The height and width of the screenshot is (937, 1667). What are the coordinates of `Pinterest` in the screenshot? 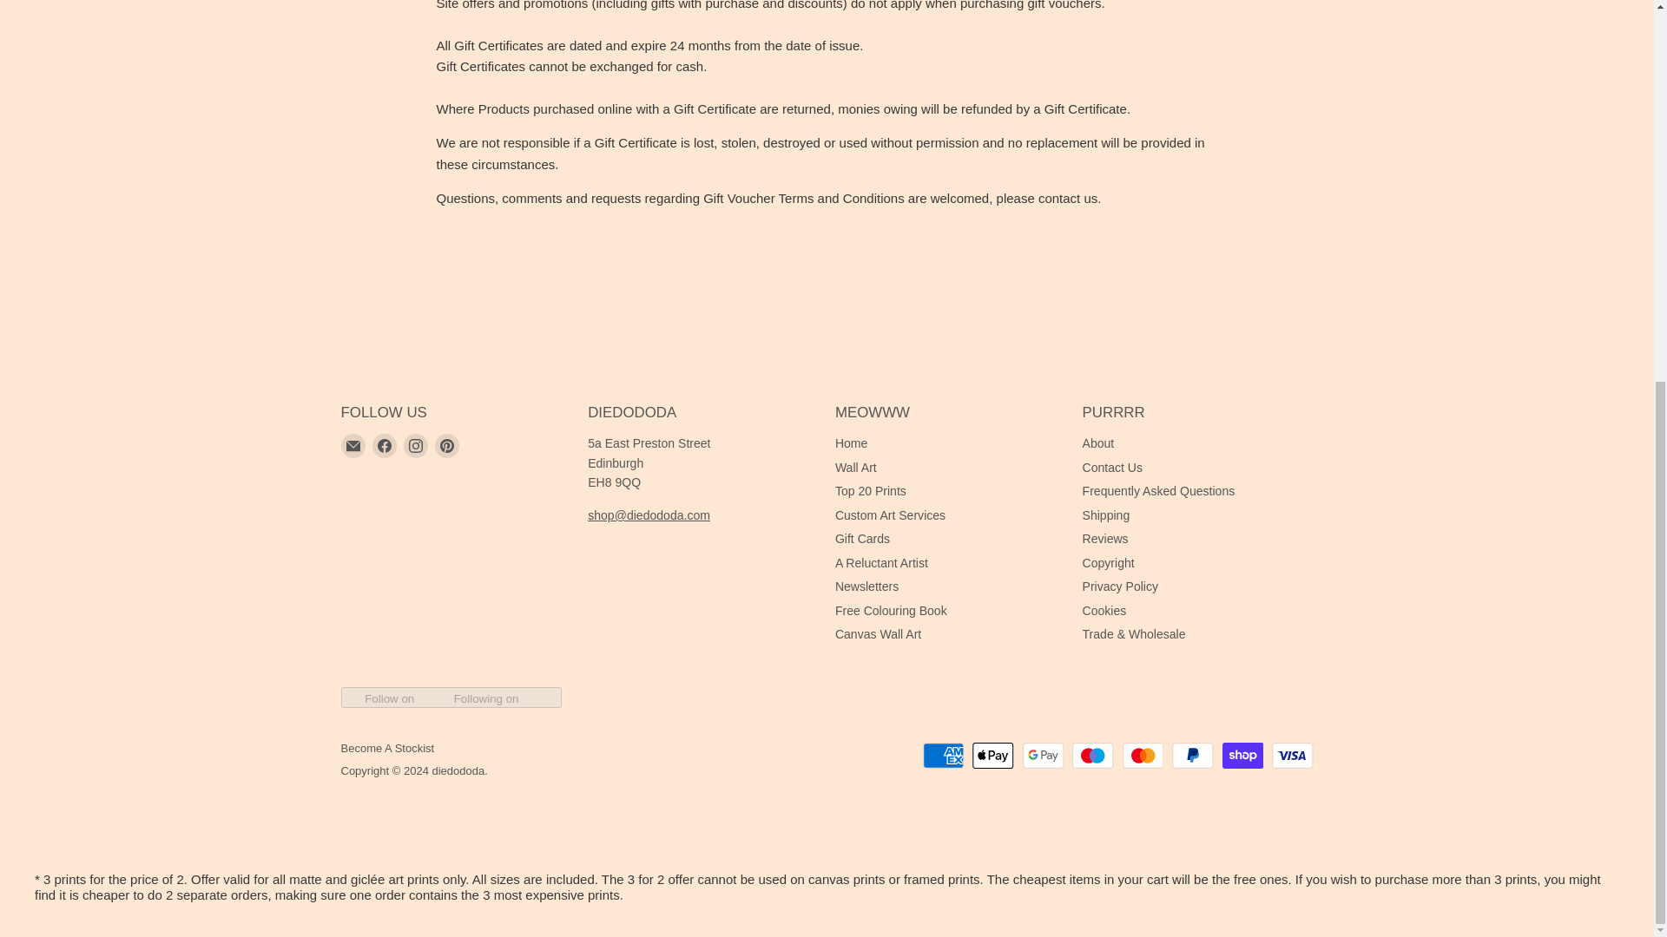 It's located at (445, 446).